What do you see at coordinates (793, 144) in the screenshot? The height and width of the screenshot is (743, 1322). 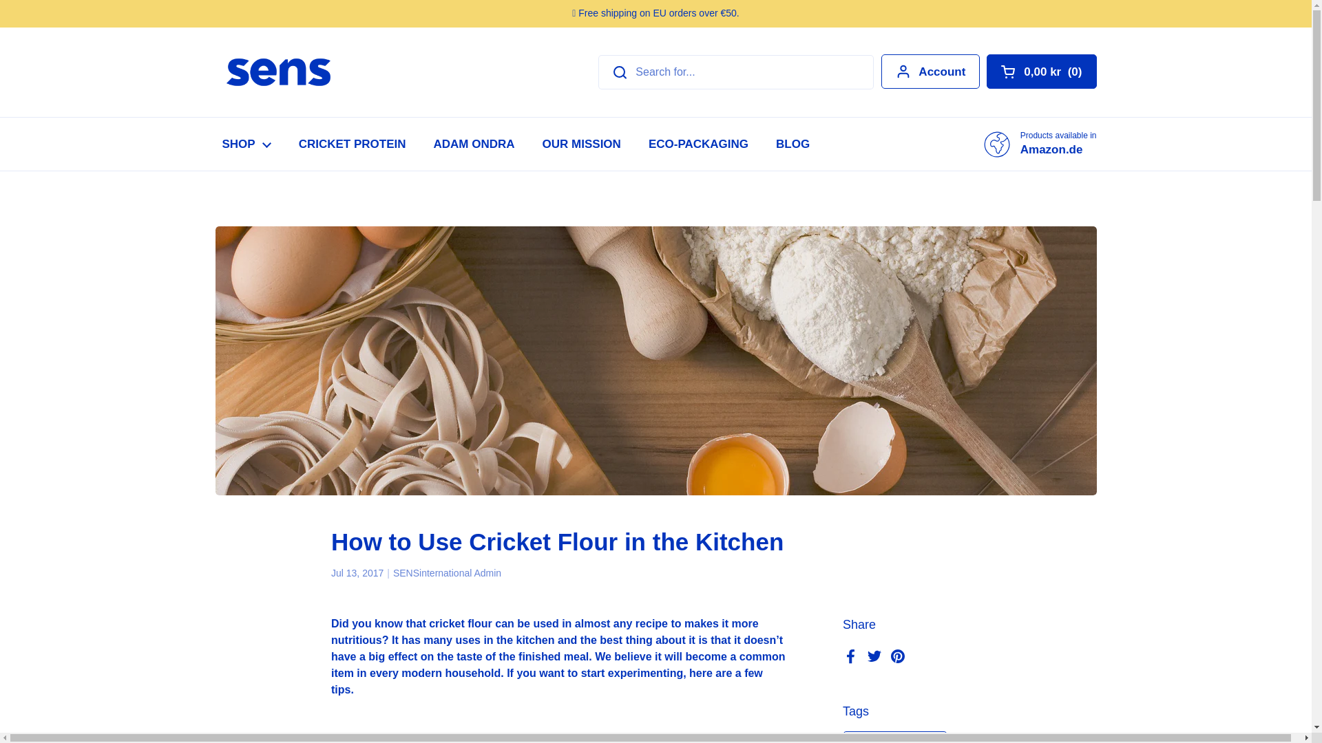 I see `BLOG` at bounding box center [793, 144].